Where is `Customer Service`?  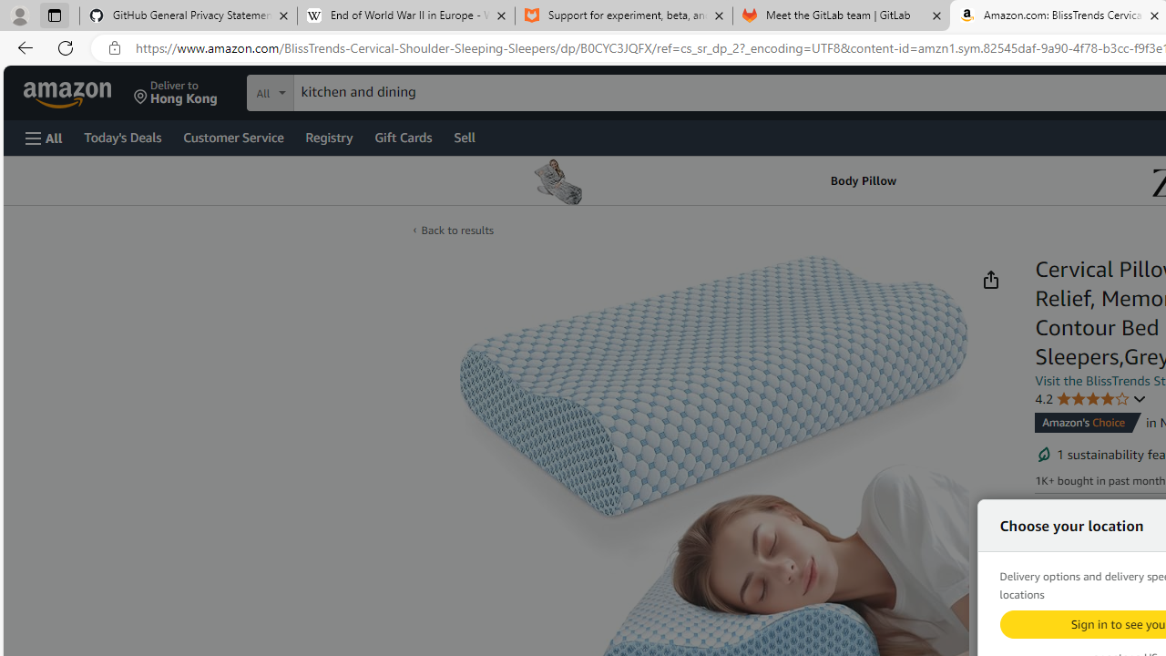 Customer Service is located at coordinates (233, 137).